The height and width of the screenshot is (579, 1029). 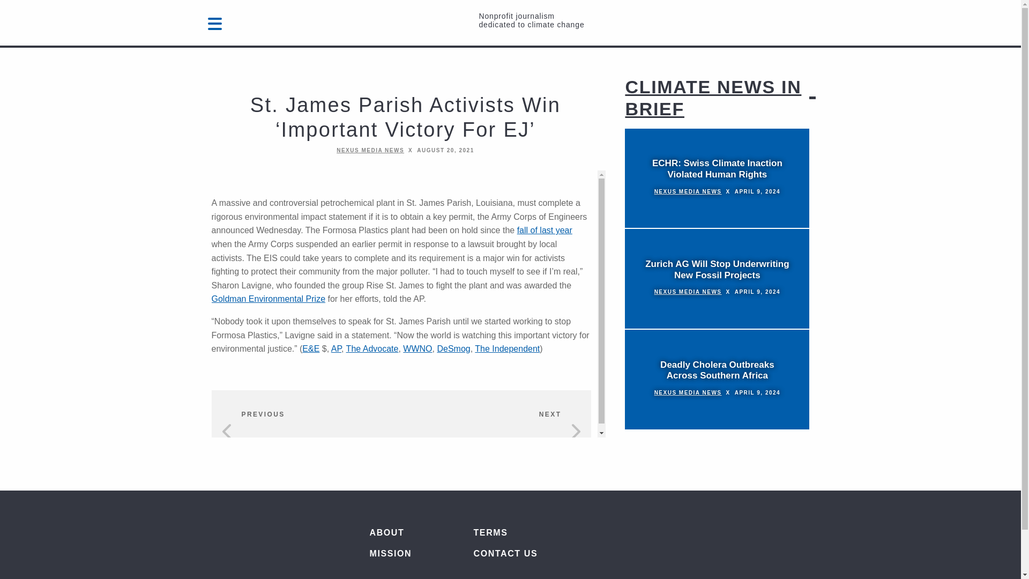 I want to click on CONTACT US, so click(x=536, y=553).